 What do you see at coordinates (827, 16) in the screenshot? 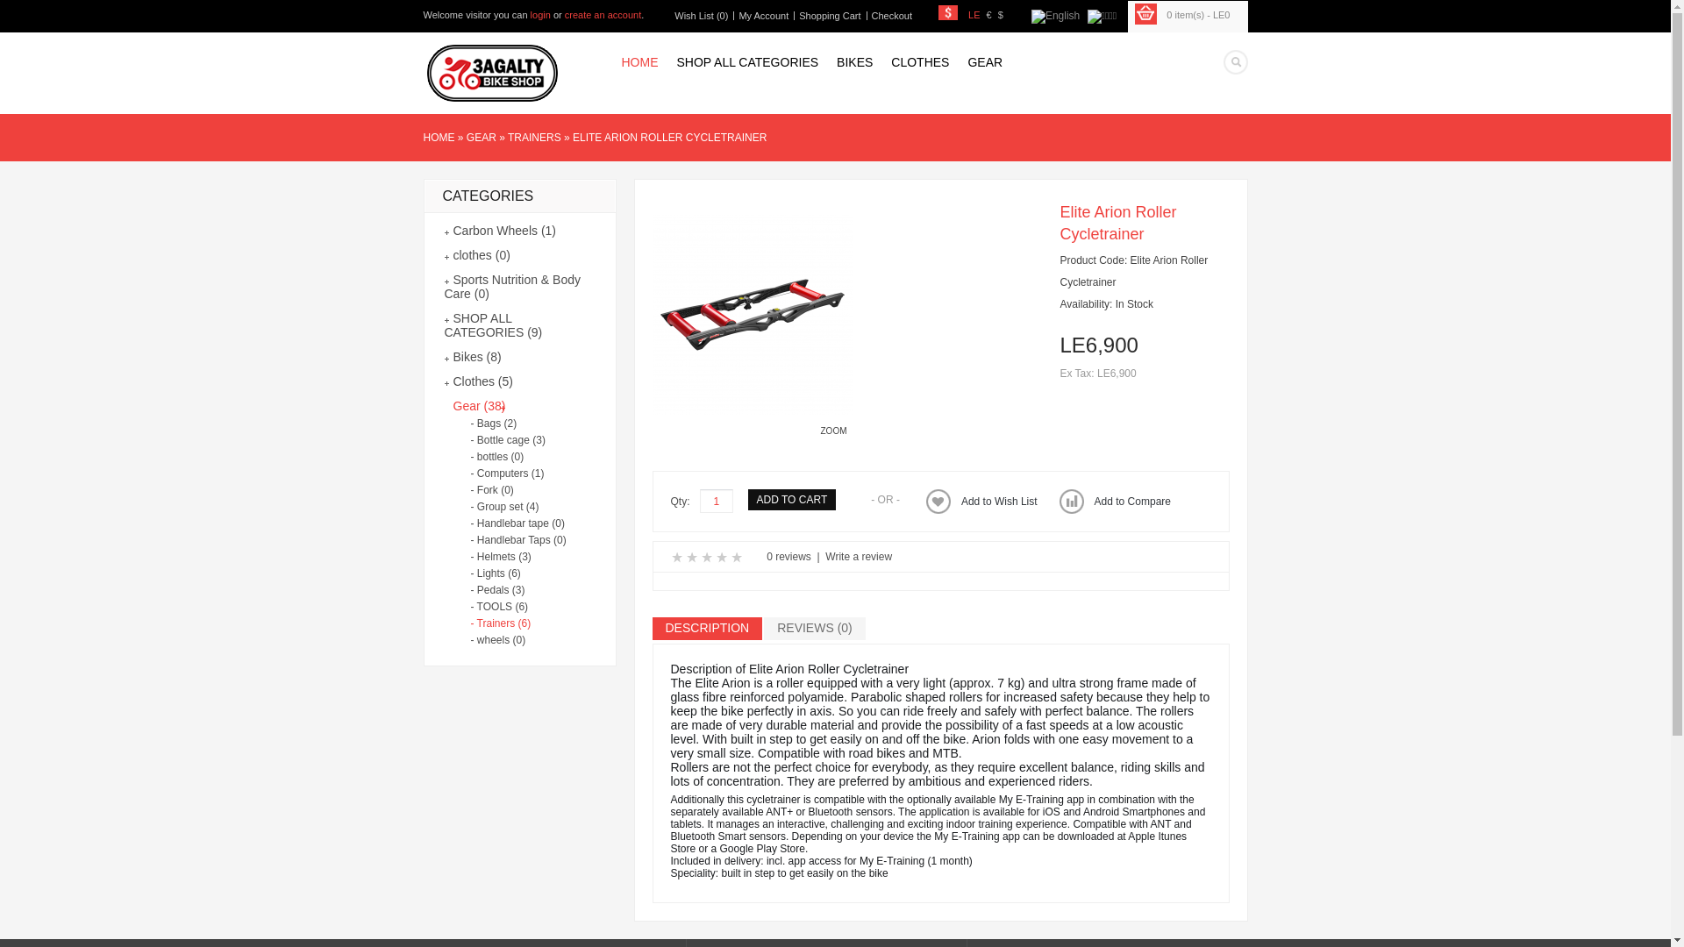
I see `Shopping Cart` at bounding box center [827, 16].